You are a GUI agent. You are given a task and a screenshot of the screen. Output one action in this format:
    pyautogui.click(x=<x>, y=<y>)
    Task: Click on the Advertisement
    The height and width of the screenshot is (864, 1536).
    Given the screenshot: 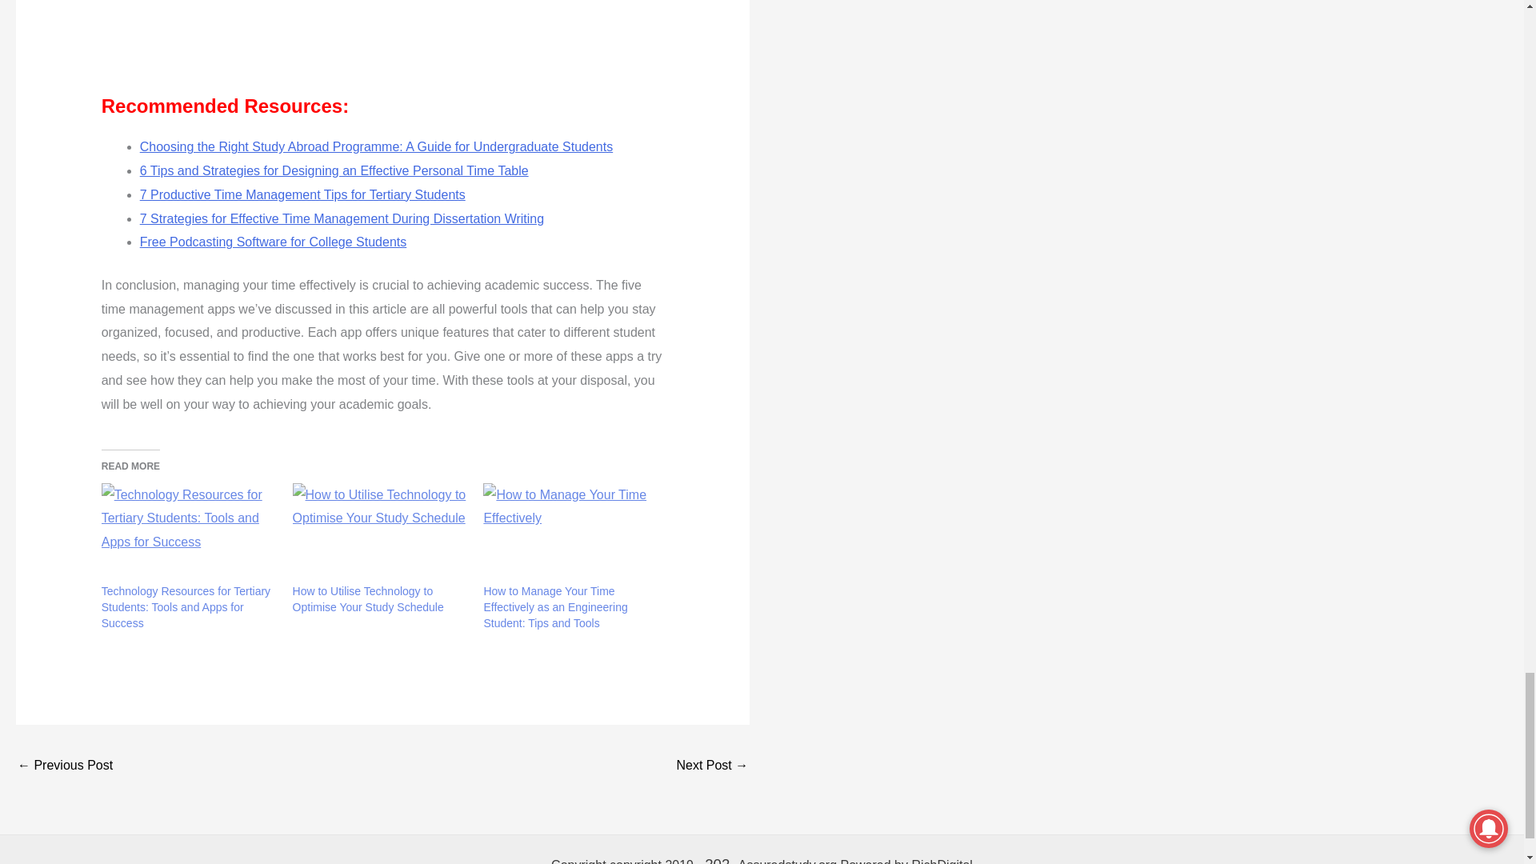 What is the action you would take?
    pyautogui.click(x=357, y=43)
    